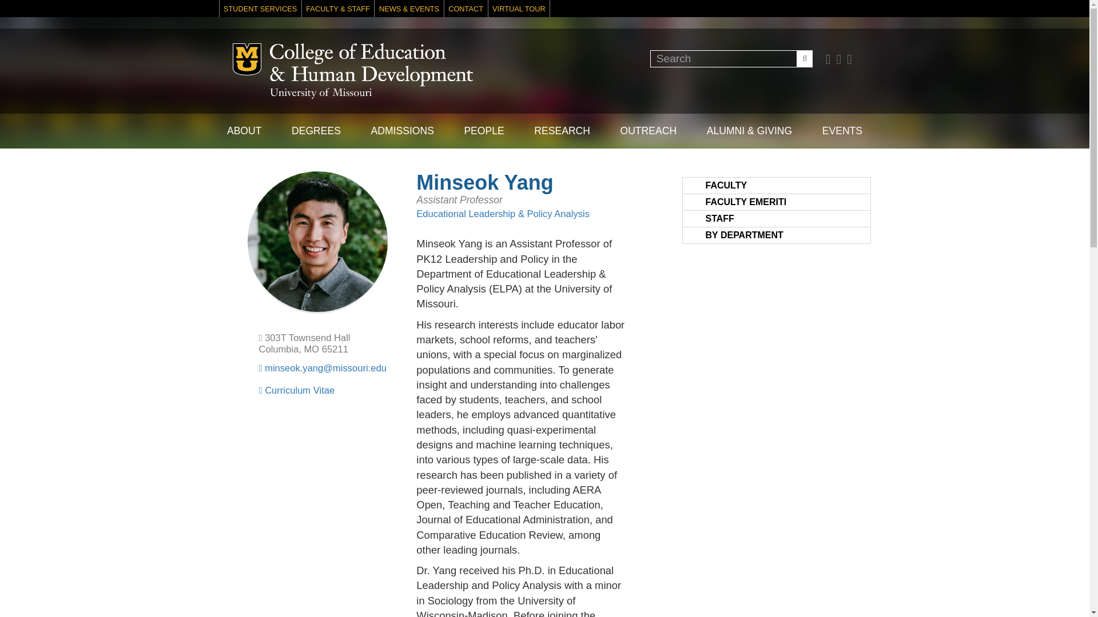 Image resolution: width=1098 pixels, height=617 pixels. What do you see at coordinates (401, 131) in the screenshot?
I see `ADMISSIONS` at bounding box center [401, 131].